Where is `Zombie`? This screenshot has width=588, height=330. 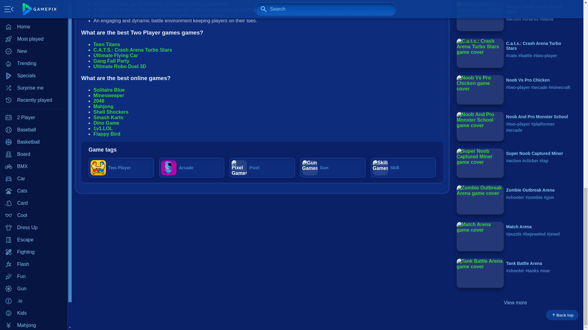 Zombie is located at coordinates (34, 44).